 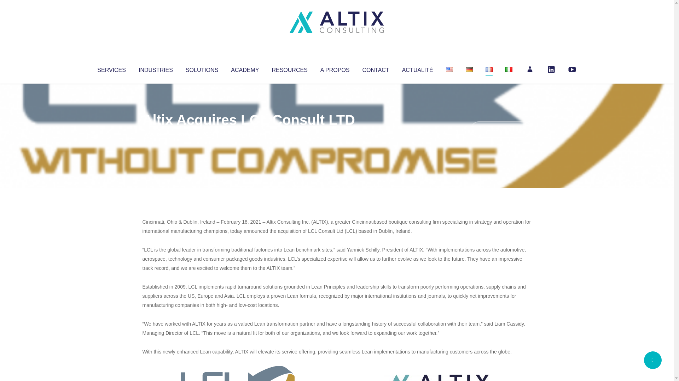 What do you see at coordinates (247, 134) in the screenshot?
I see `Uncategorized` at bounding box center [247, 134].